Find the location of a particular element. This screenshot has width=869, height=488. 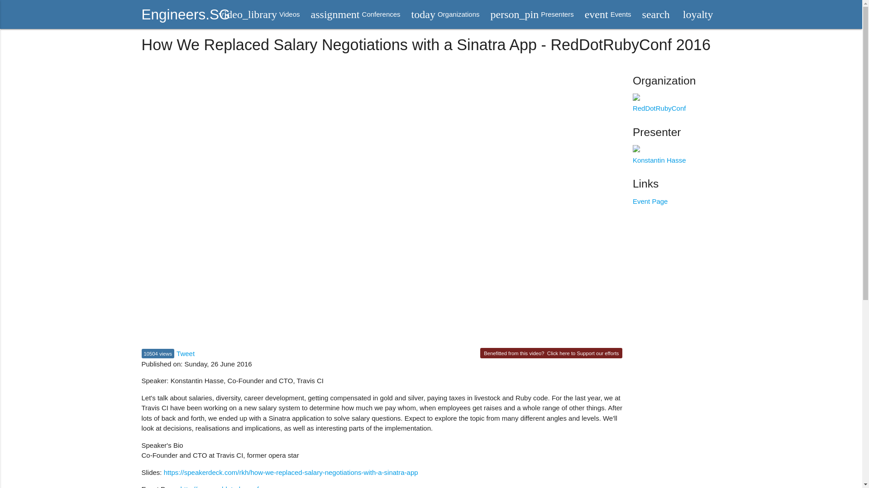

Click here to Support our efforts is located at coordinates (356, 14).